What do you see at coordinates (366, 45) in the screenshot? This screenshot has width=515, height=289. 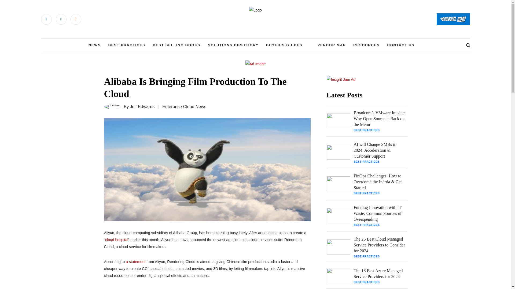 I see `RESOURCES` at bounding box center [366, 45].